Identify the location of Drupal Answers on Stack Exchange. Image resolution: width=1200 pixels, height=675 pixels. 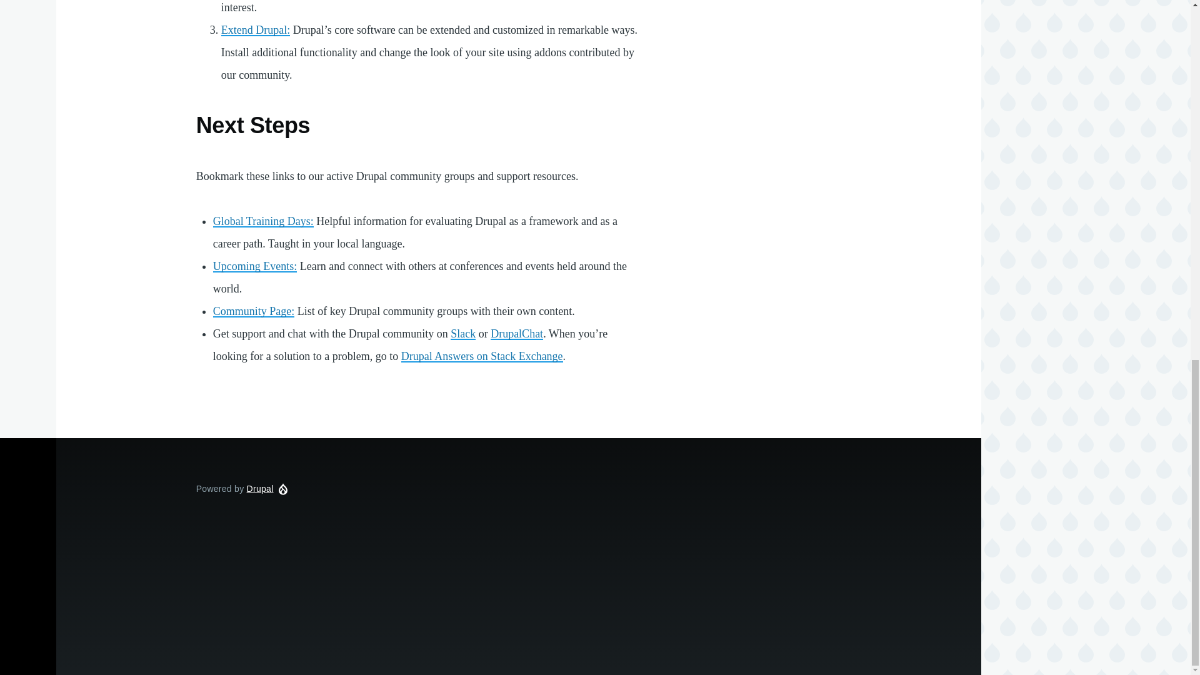
(481, 356).